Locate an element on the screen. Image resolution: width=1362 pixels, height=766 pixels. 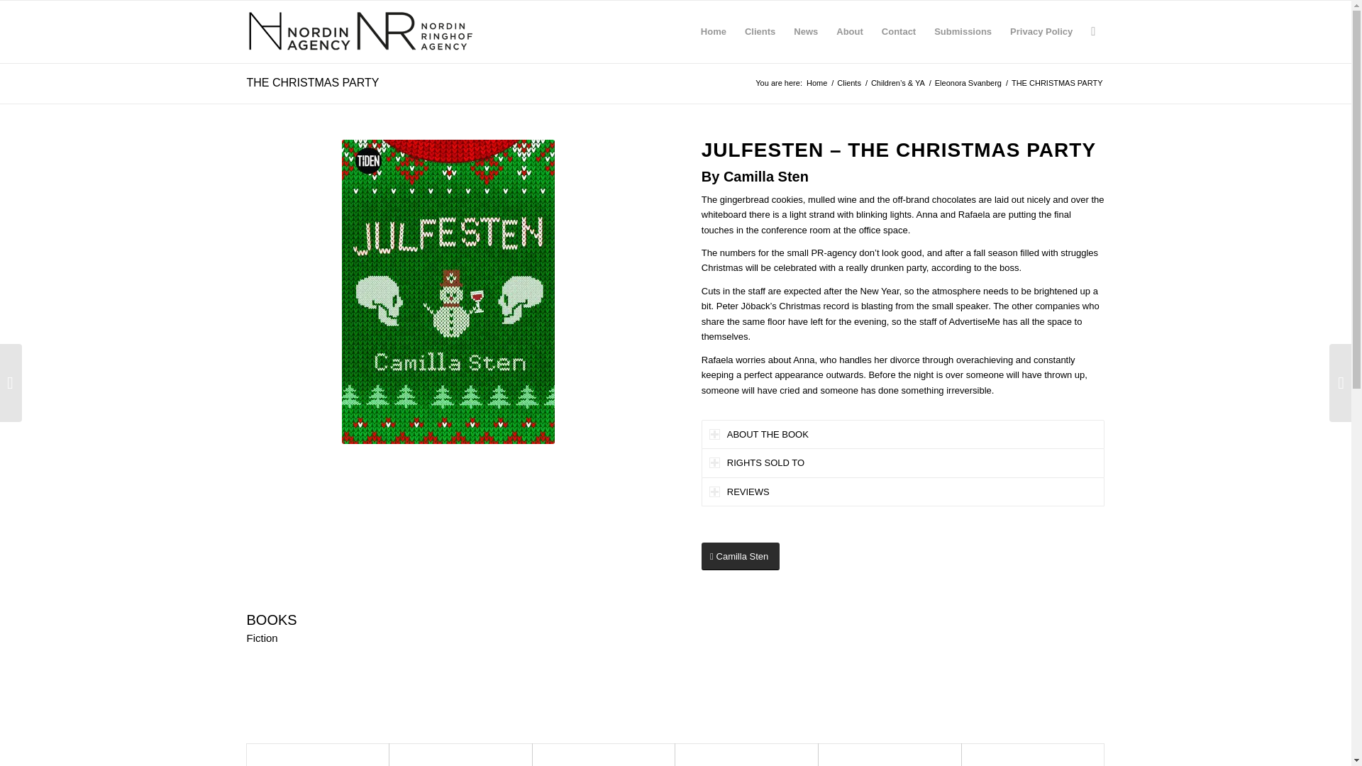
Home is located at coordinates (714, 31).